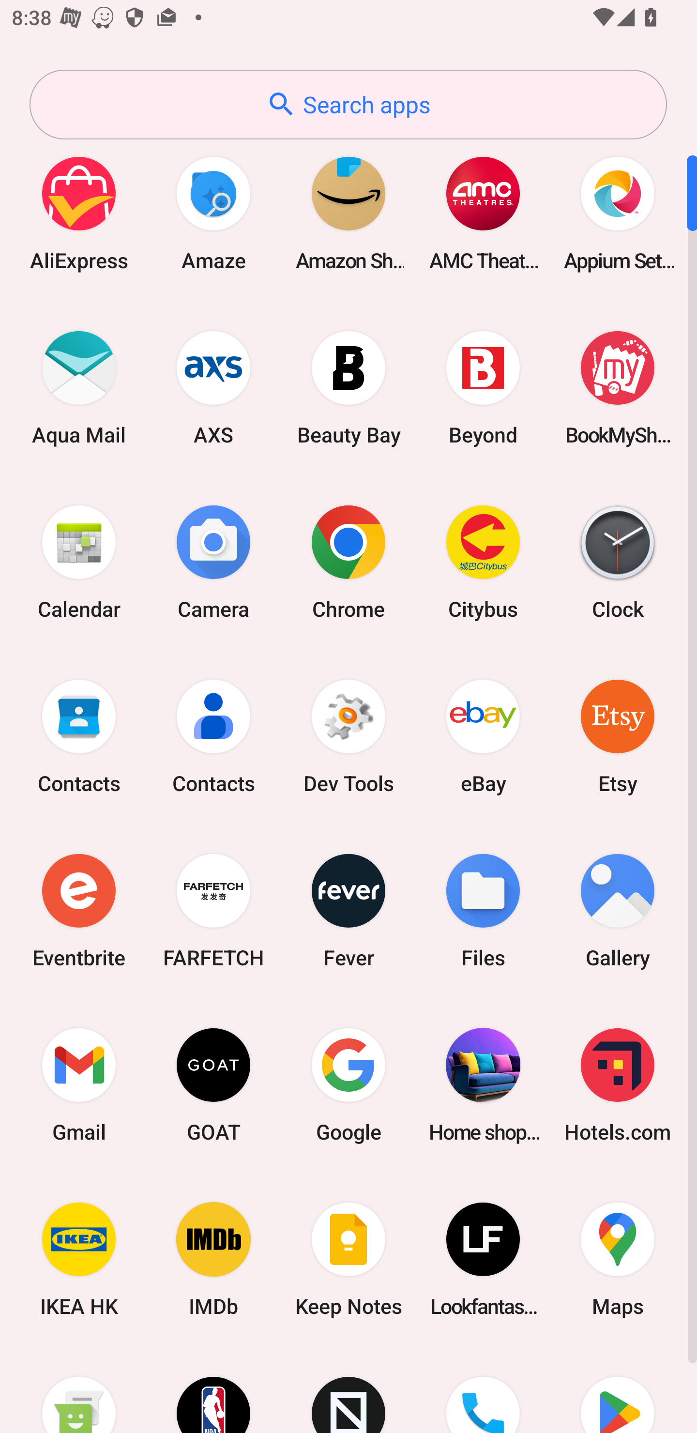  What do you see at coordinates (348, 387) in the screenshot?
I see `Beauty Bay` at bounding box center [348, 387].